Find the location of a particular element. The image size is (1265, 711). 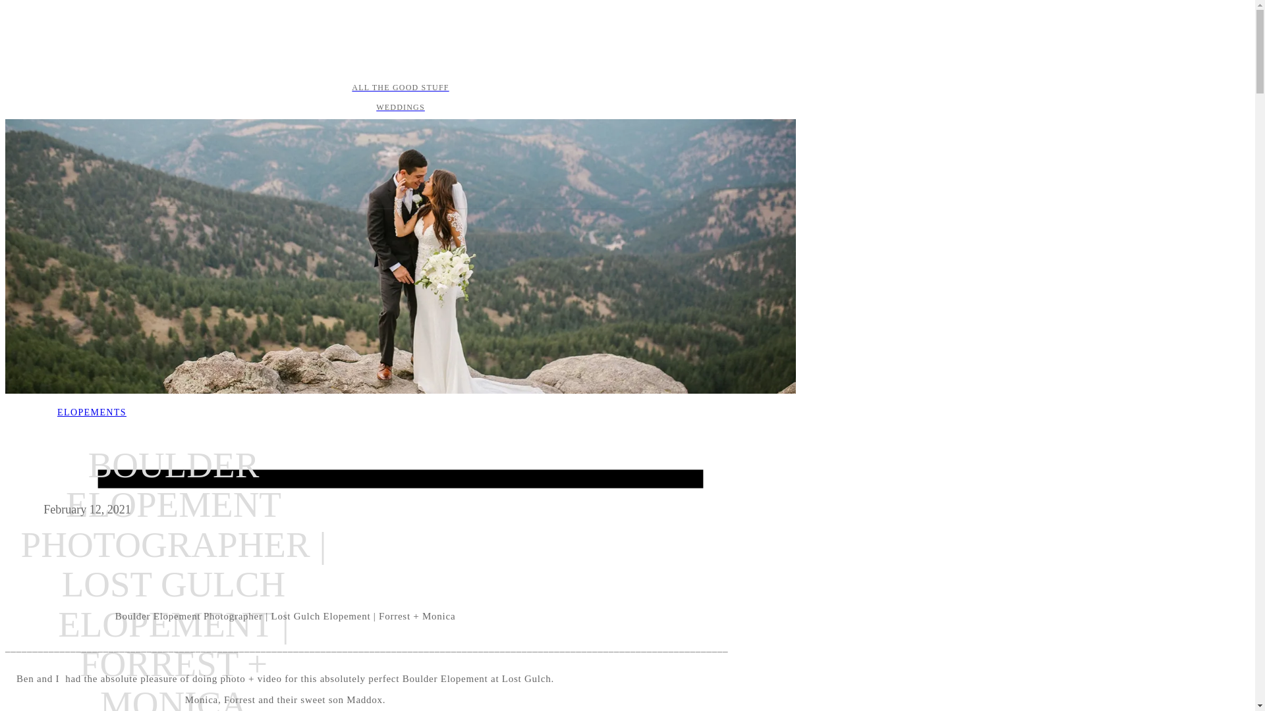

ELOPEMENTS is located at coordinates (400, 146).